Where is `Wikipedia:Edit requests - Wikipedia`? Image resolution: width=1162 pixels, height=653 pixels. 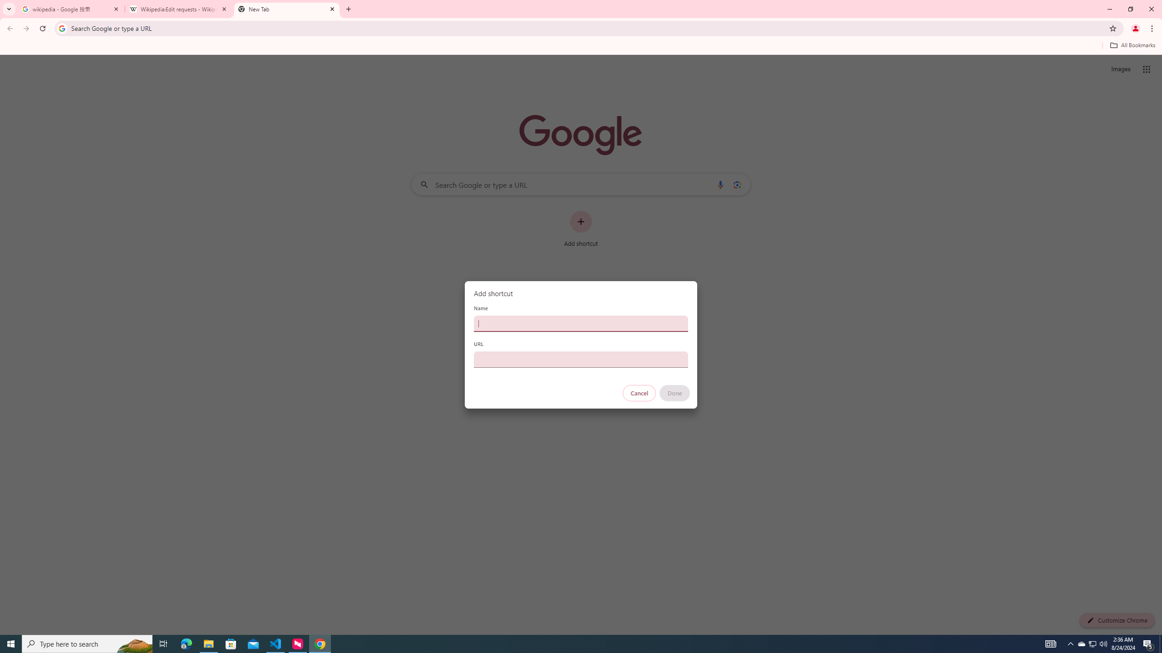 Wikipedia:Edit requests - Wikipedia is located at coordinates (179, 9).